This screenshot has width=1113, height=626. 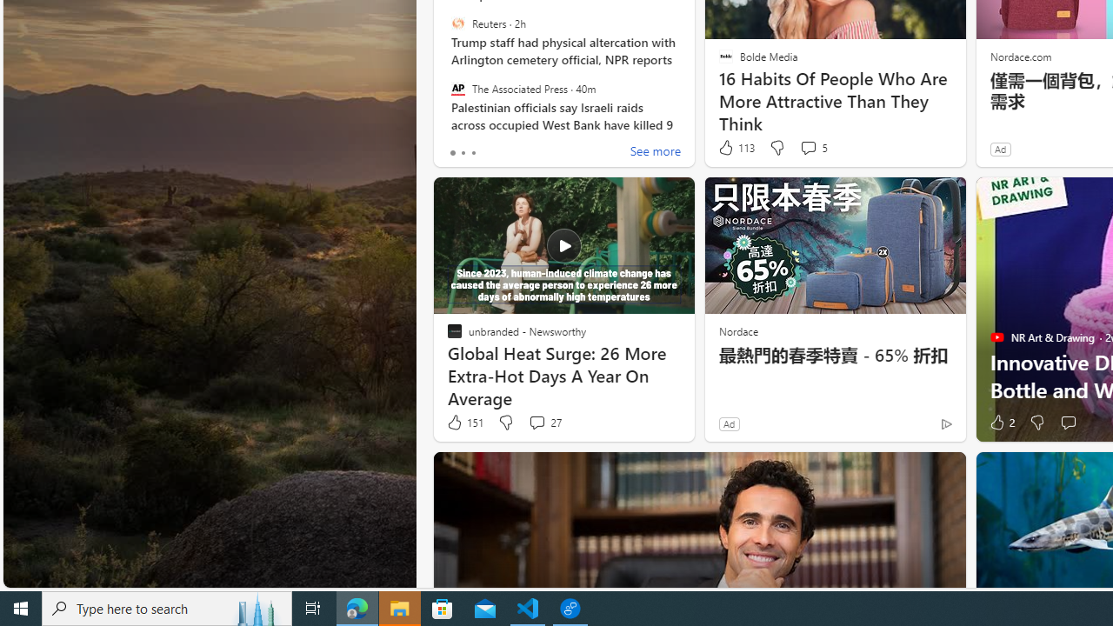 I want to click on 113 Like, so click(x=736, y=148).